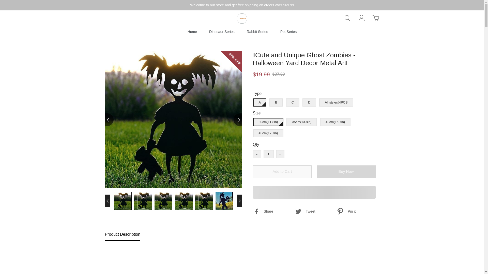  I want to click on -, so click(257, 154).